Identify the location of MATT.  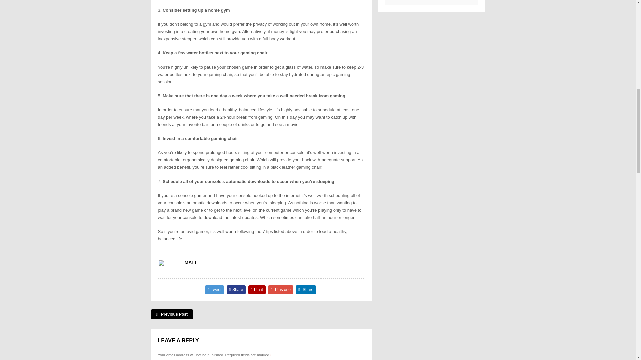
(190, 262).